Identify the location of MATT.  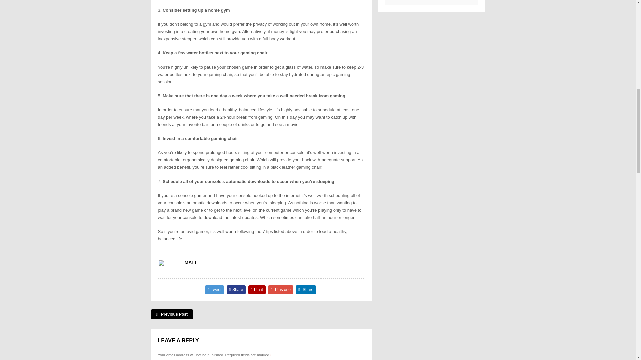
(190, 262).